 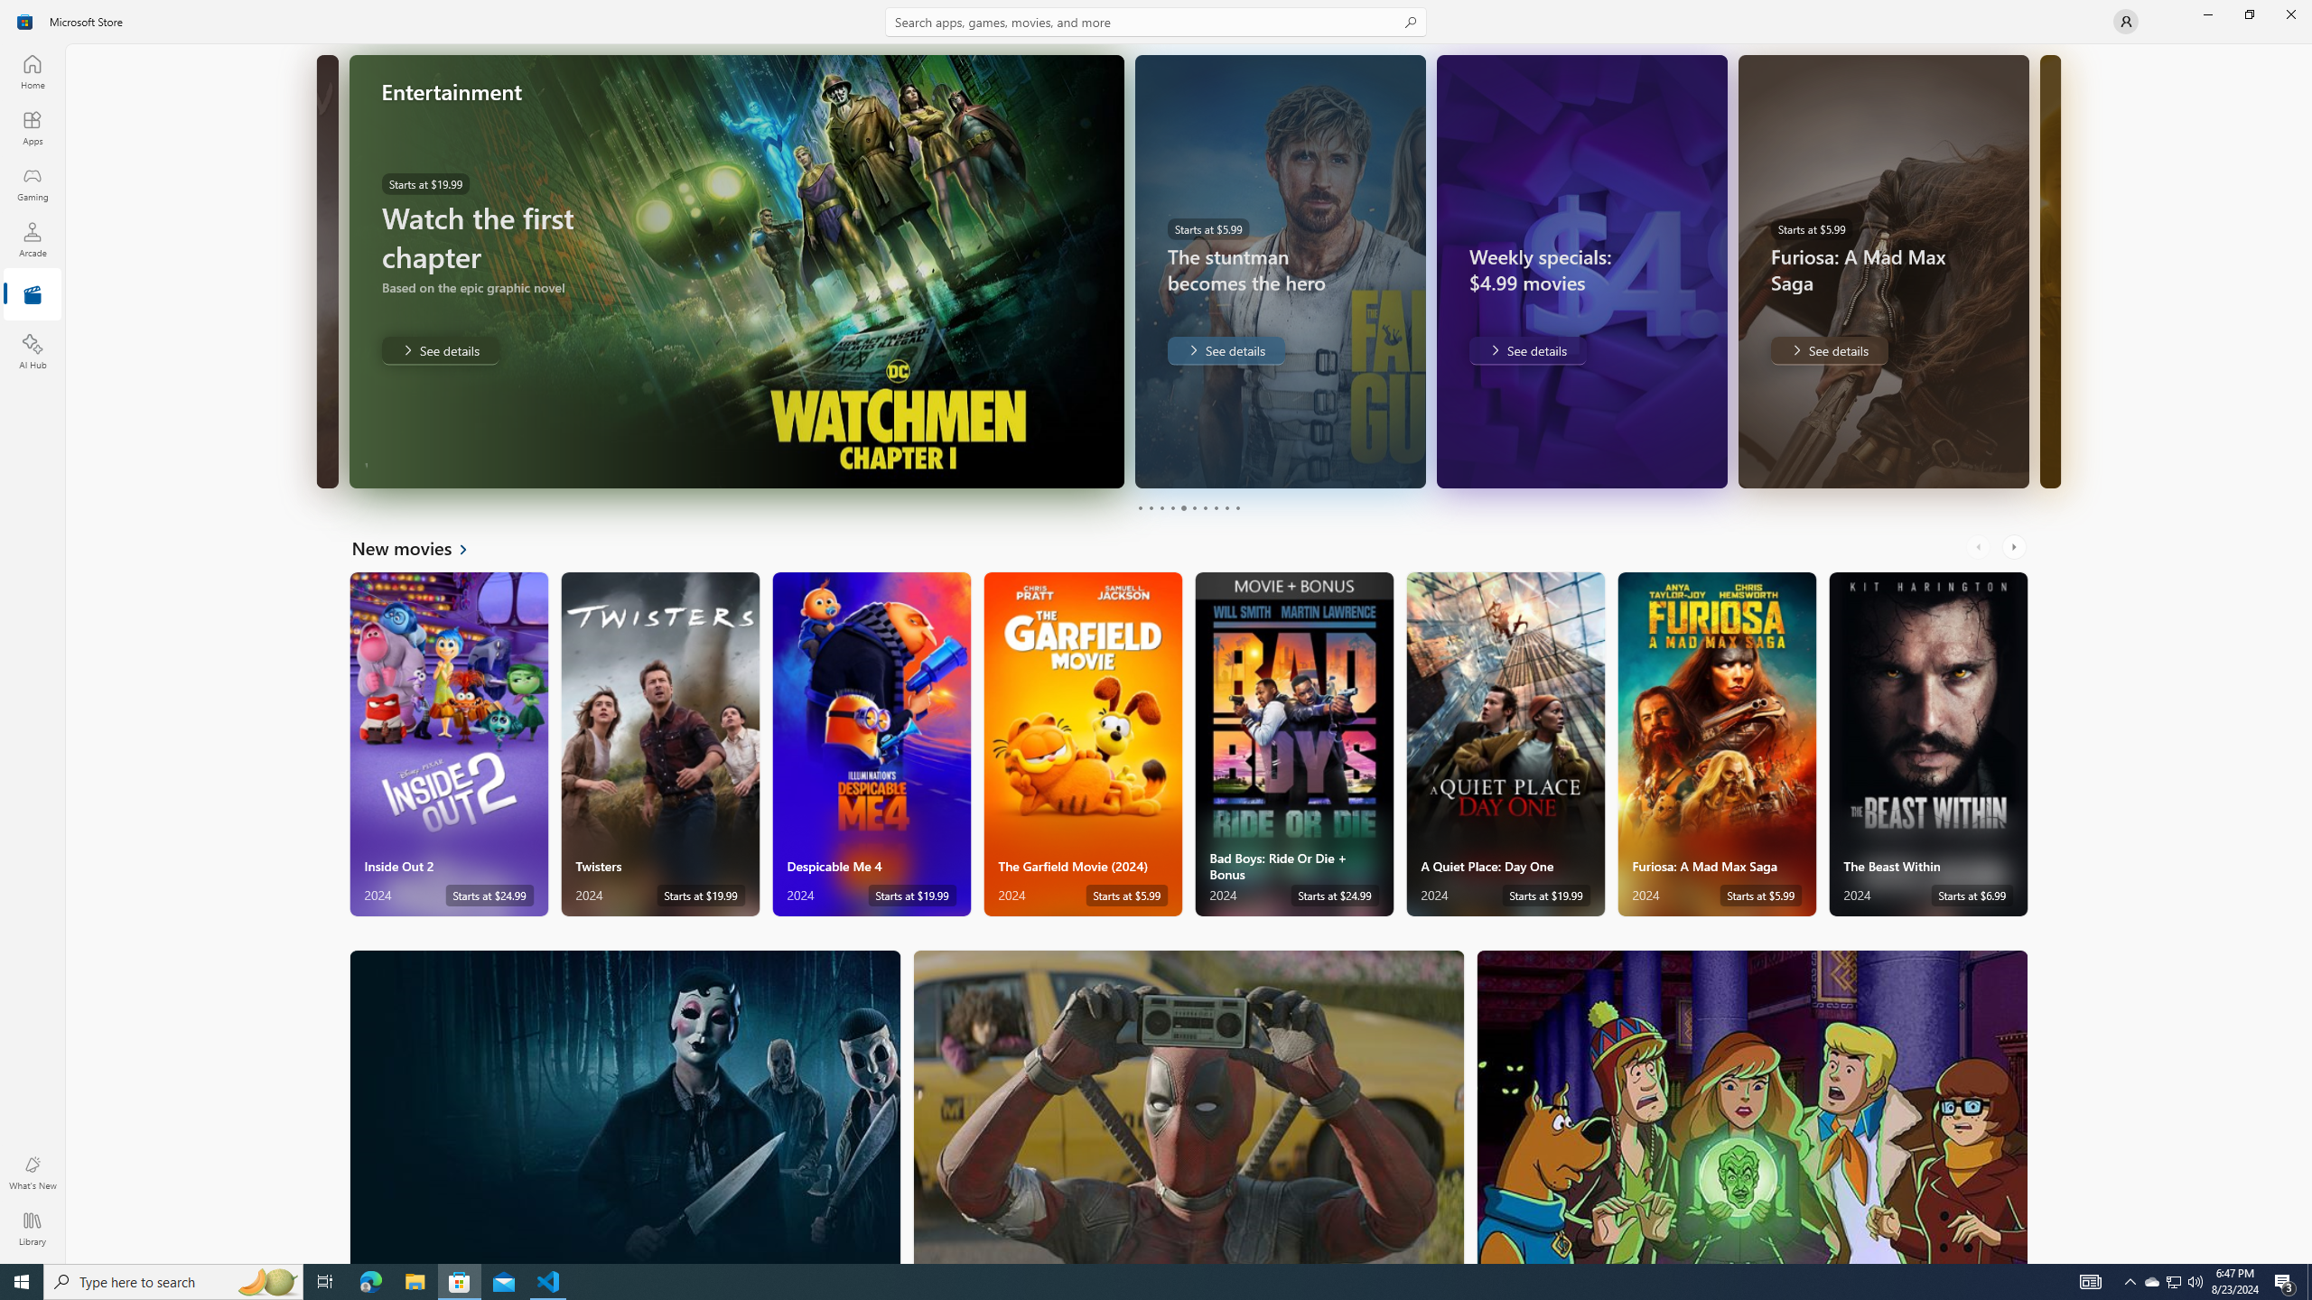 I want to click on AutomationID: NavigationControl, so click(x=1156, y=632).